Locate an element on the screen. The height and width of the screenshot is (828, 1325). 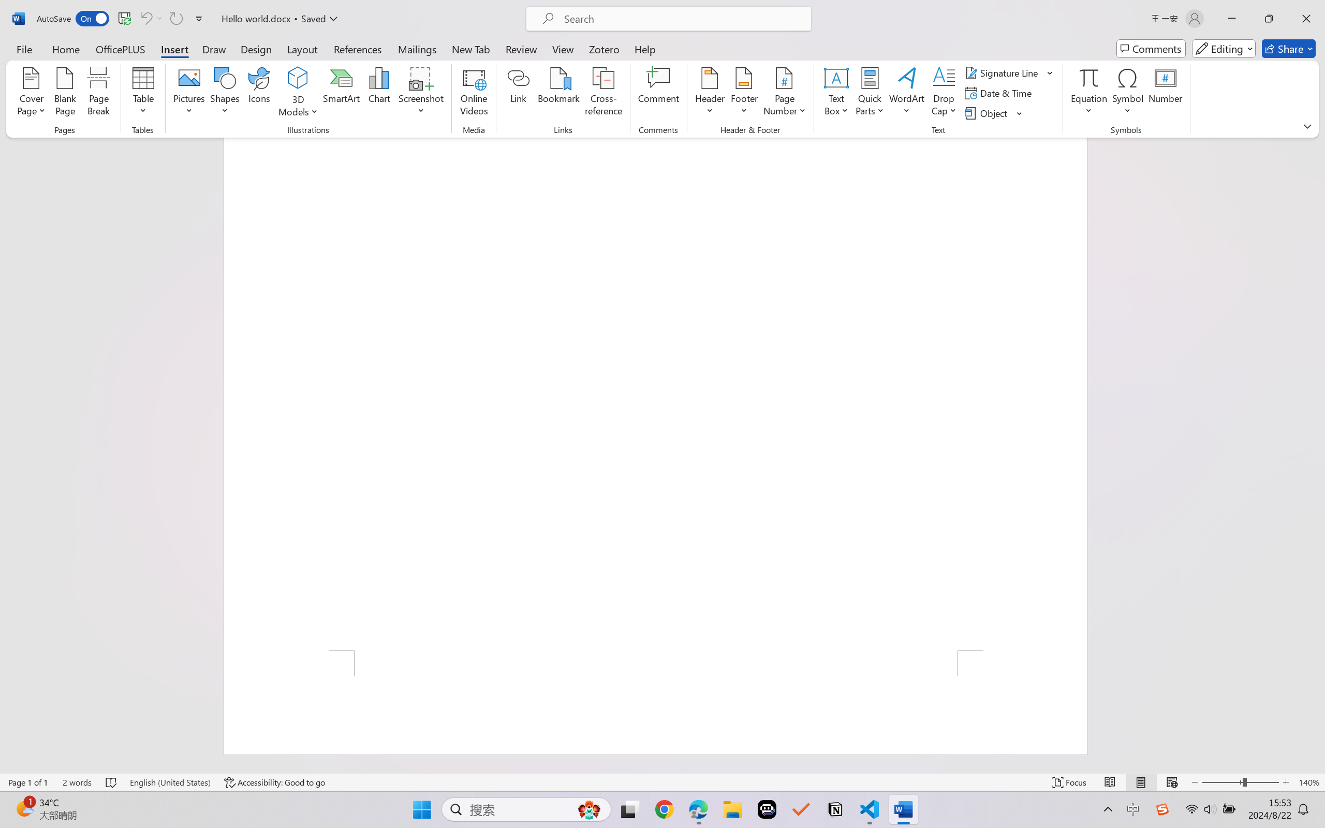
Share is located at coordinates (1289, 49).